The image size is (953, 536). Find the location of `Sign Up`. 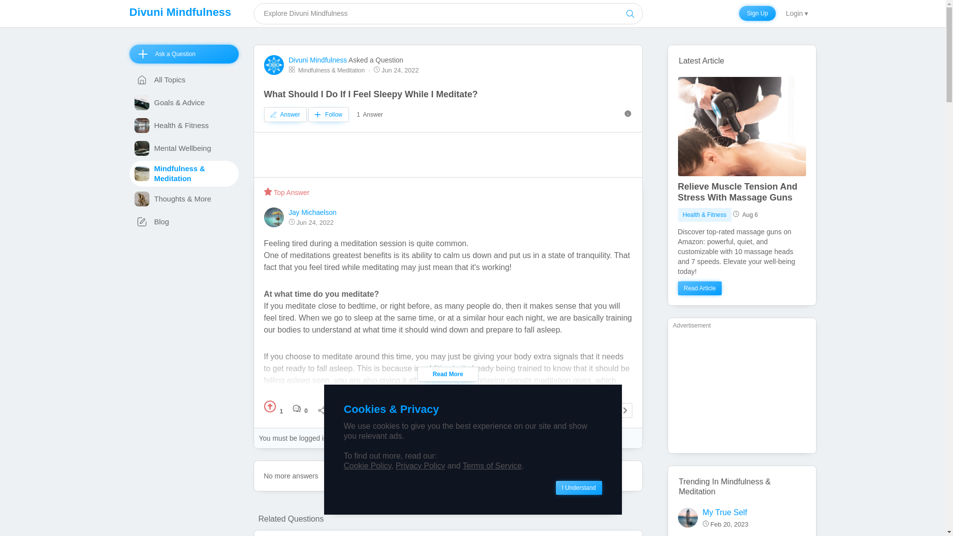

Sign Up is located at coordinates (757, 13).